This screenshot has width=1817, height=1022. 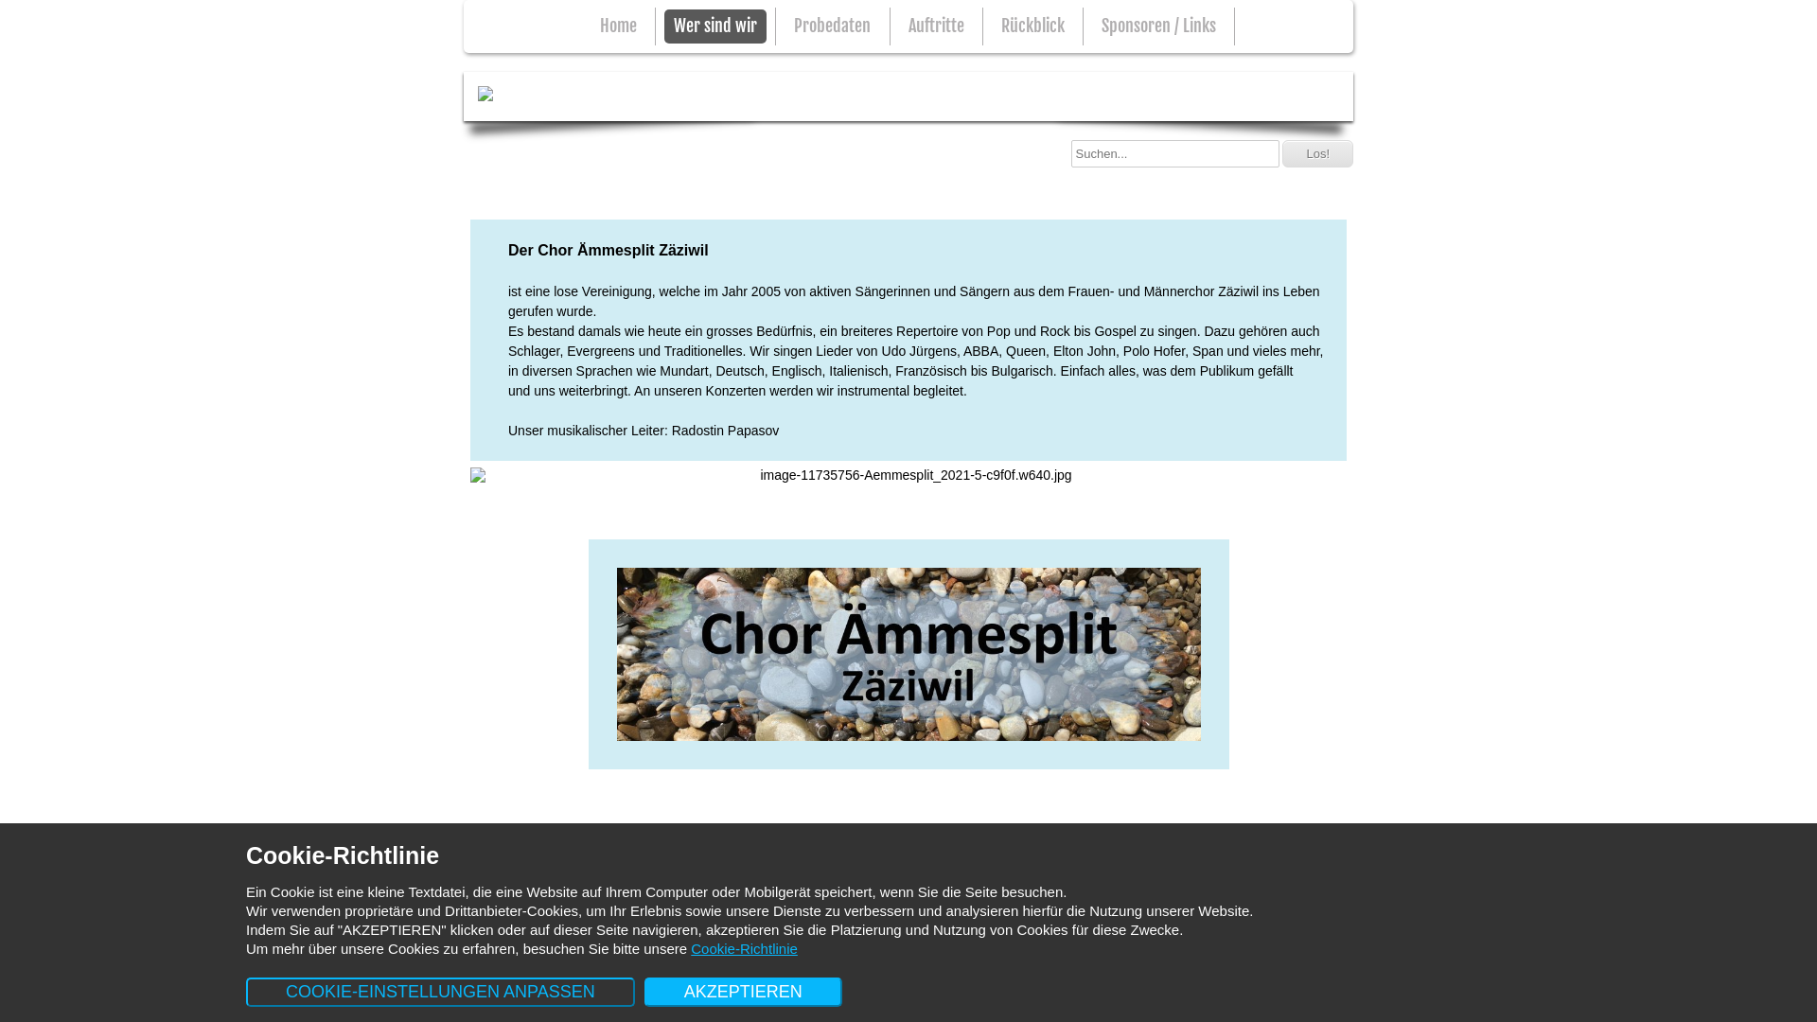 What do you see at coordinates (1039, 897) in the screenshot?
I see `Wer sind wir` at bounding box center [1039, 897].